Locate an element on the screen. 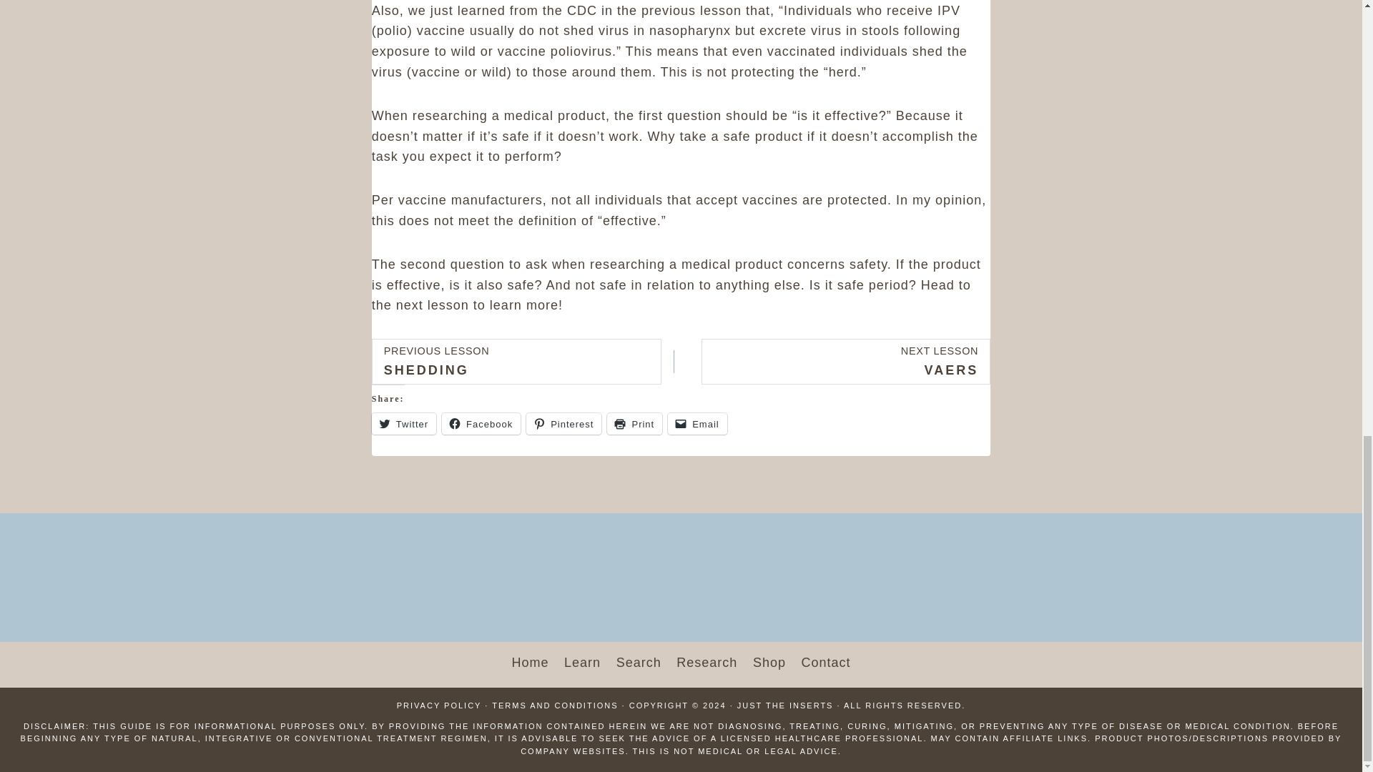  Email is located at coordinates (707, 663).